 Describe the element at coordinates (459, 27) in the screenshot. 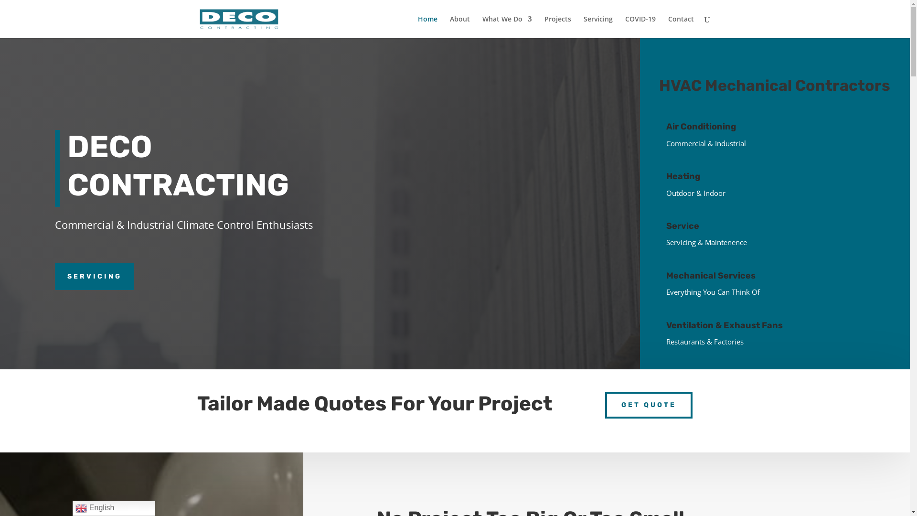

I see `About` at that location.